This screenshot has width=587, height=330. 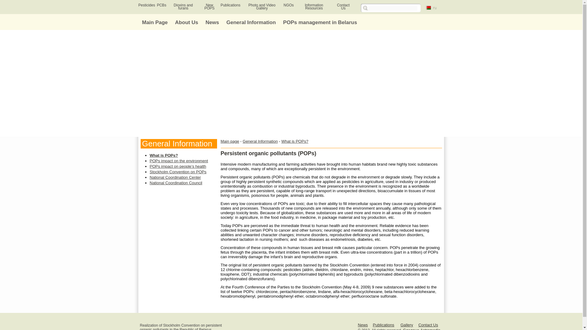 What do you see at coordinates (363, 325) in the screenshot?
I see `News` at bounding box center [363, 325].